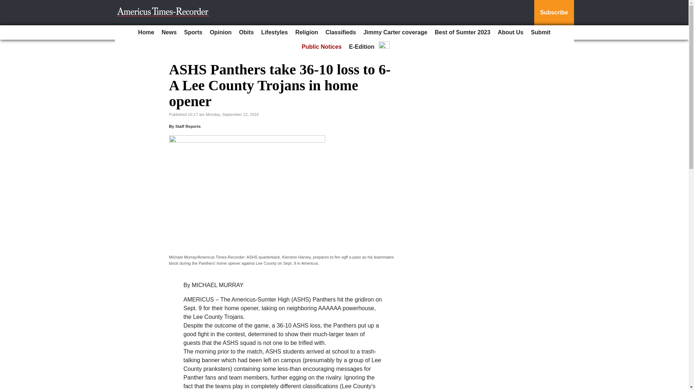 Image resolution: width=694 pixels, height=390 pixels. Describe the element at coordinates (169, 32) in the screenshot. I see `News` at that location.